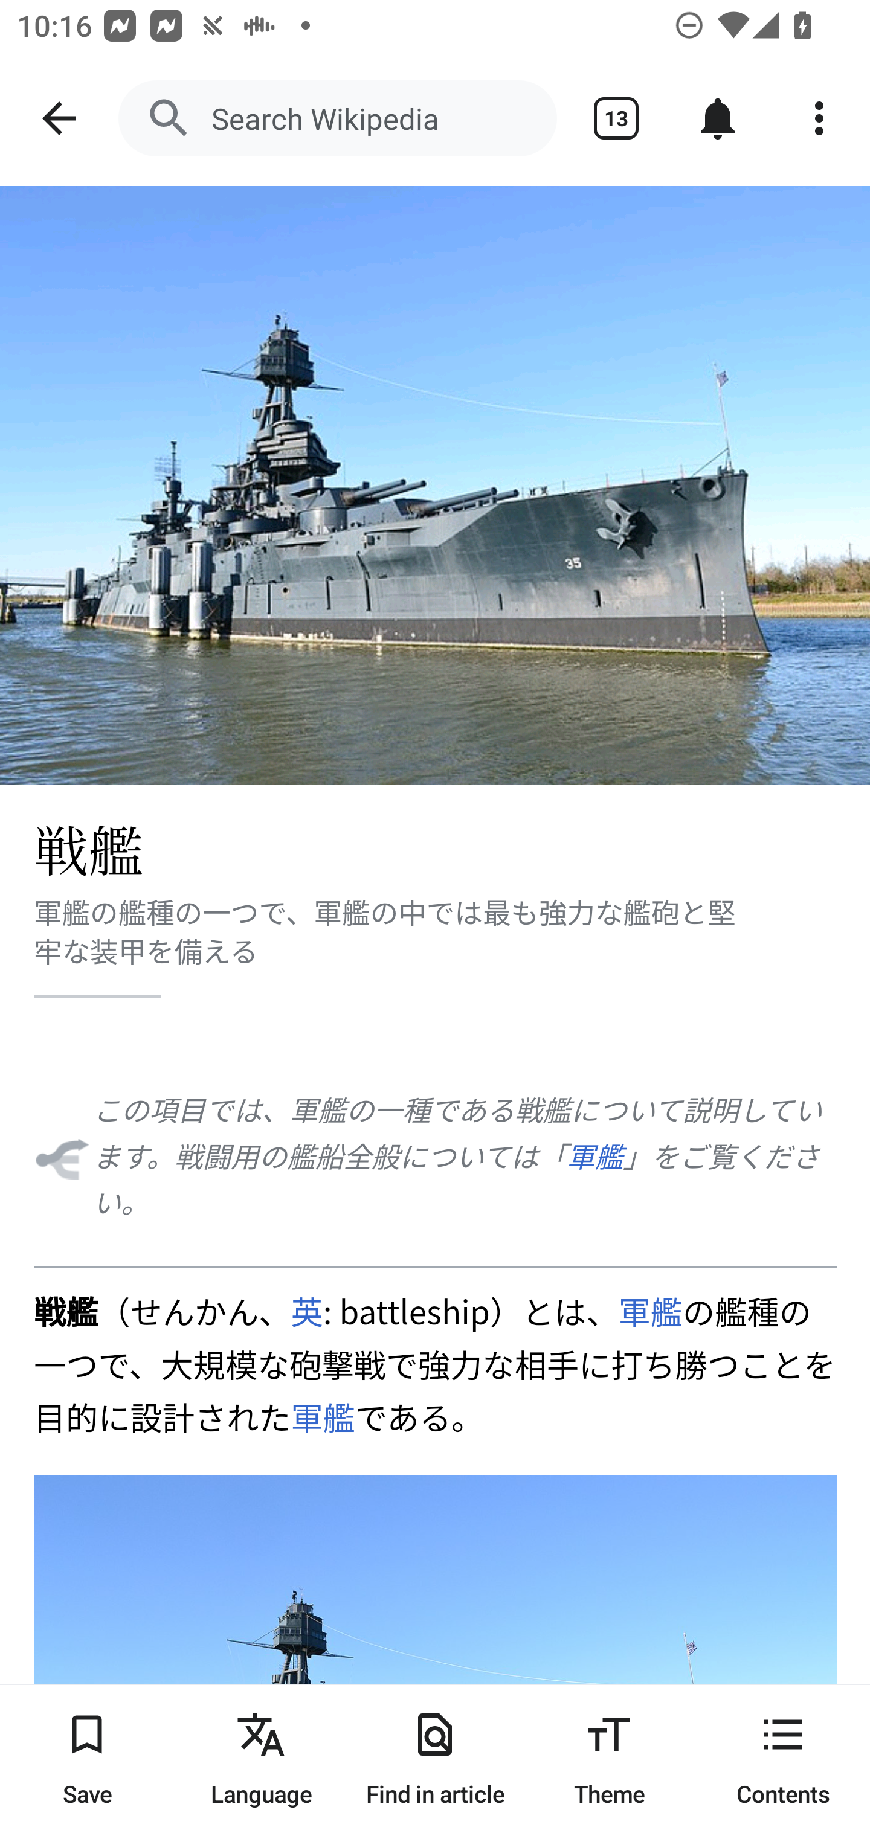 The image size is (870, 1836). Describe the element at coordinates (819, 118) in the screenshot. I see `More options` at that location.